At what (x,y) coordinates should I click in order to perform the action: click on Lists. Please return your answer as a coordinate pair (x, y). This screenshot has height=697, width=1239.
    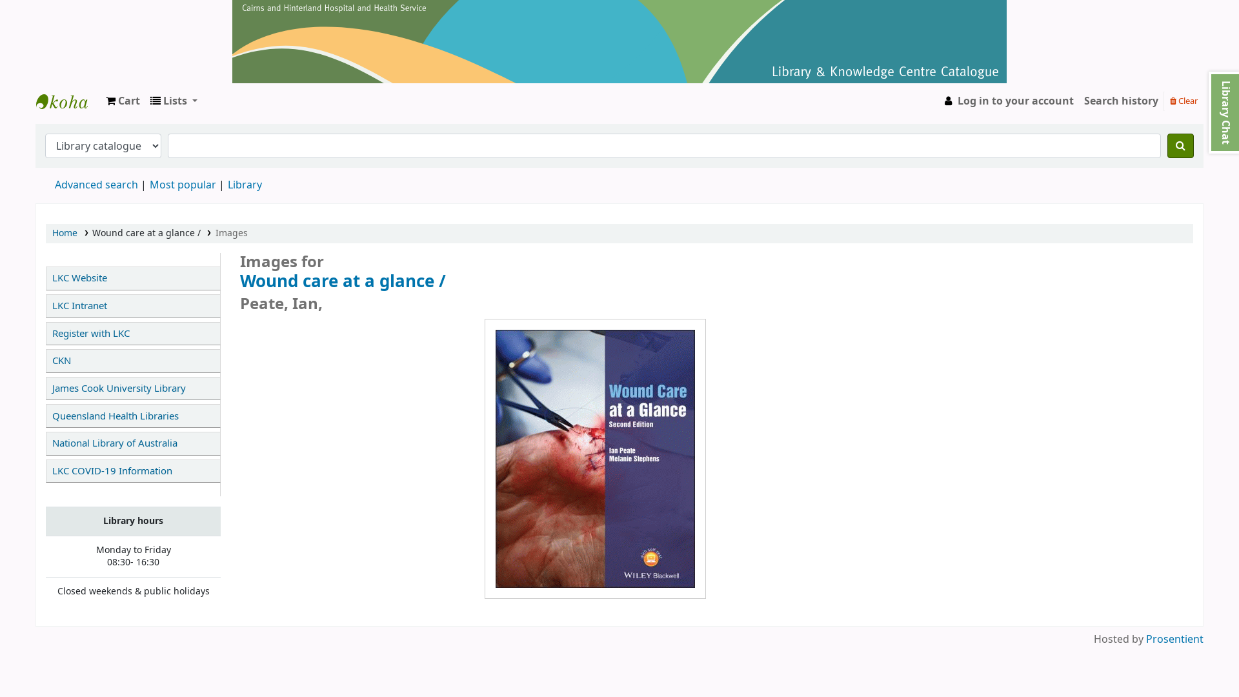
    Looking at the image, I should click on (174, 101).